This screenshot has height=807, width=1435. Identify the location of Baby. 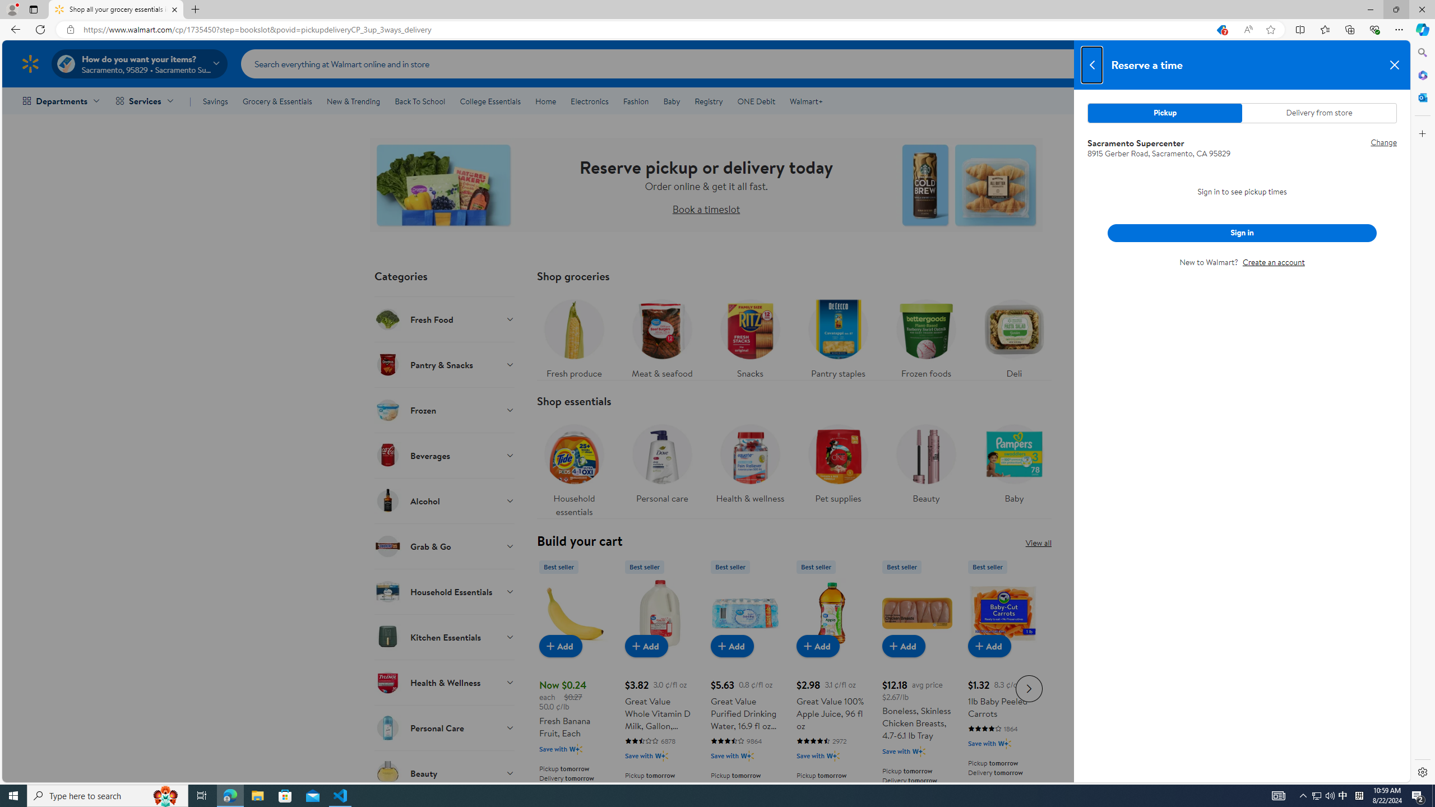
(1013, 461).